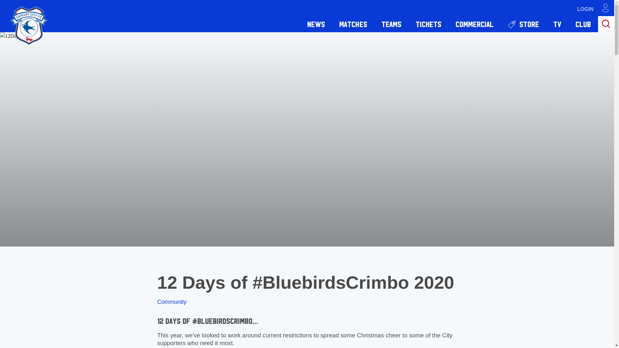 The image size is (619, 348). I want to click on STORE, so click(523, 24).